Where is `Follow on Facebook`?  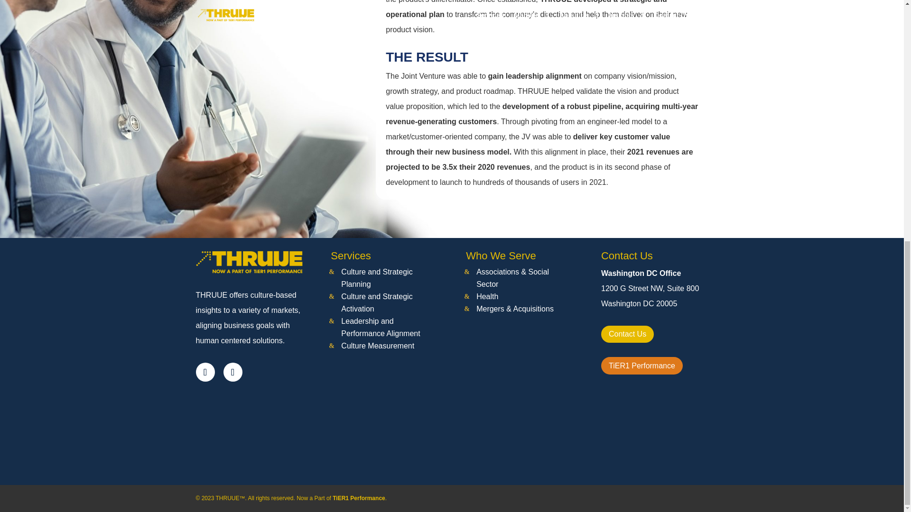
Follow on Facebook is located at coordinates (232, 372).